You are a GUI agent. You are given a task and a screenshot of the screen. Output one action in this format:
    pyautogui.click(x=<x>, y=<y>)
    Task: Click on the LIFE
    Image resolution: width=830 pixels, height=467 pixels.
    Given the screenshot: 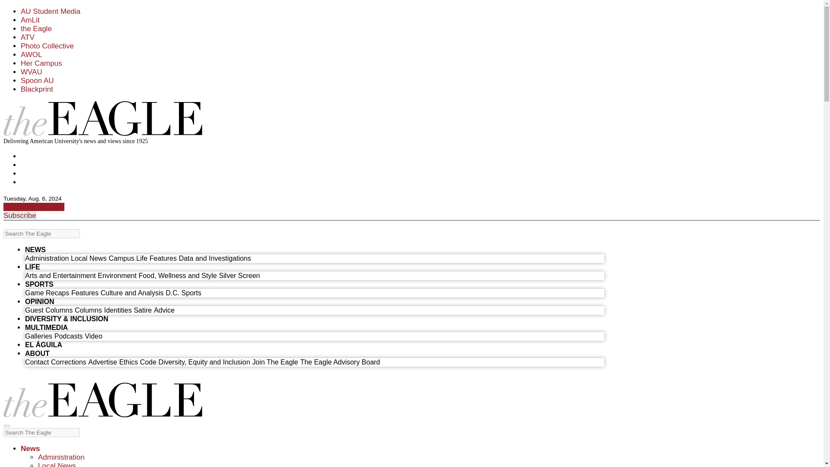 What is the action you would take?
    pyautogui.click(x=32, y=267)
    